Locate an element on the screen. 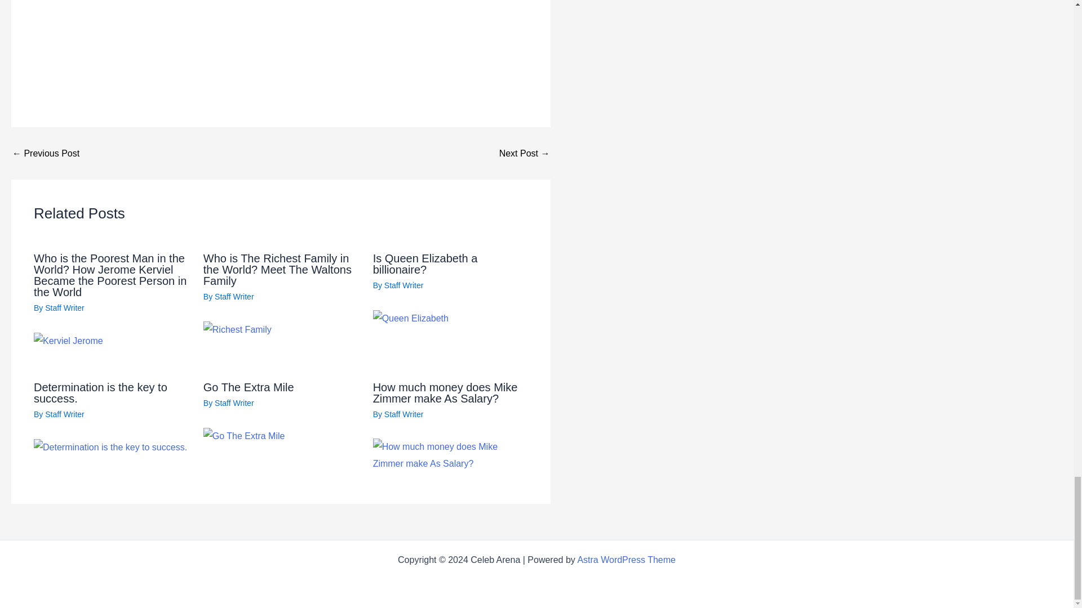 The width and height of the screenshot is (1082, 608). View all posts by Staff Writer is located at coordinates (64, 414).